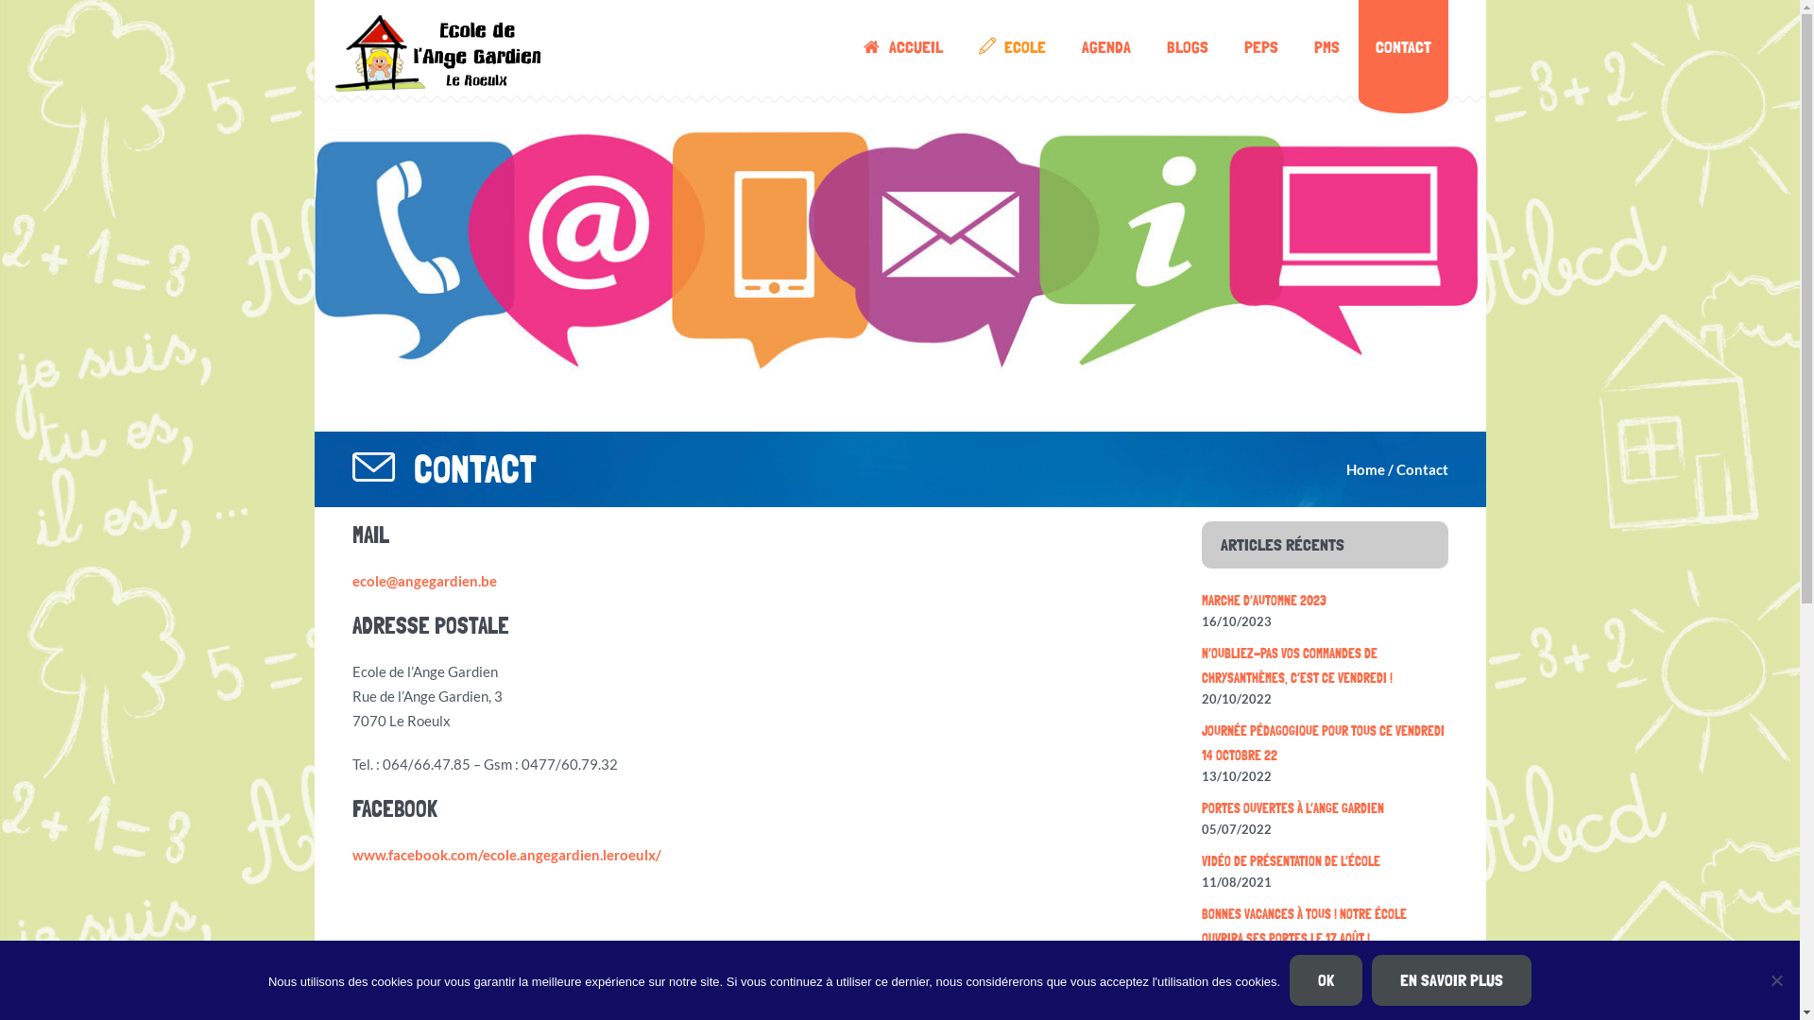 This screenshot has height=1020, width=1814. I want to click on OK, so click(1326, 980).